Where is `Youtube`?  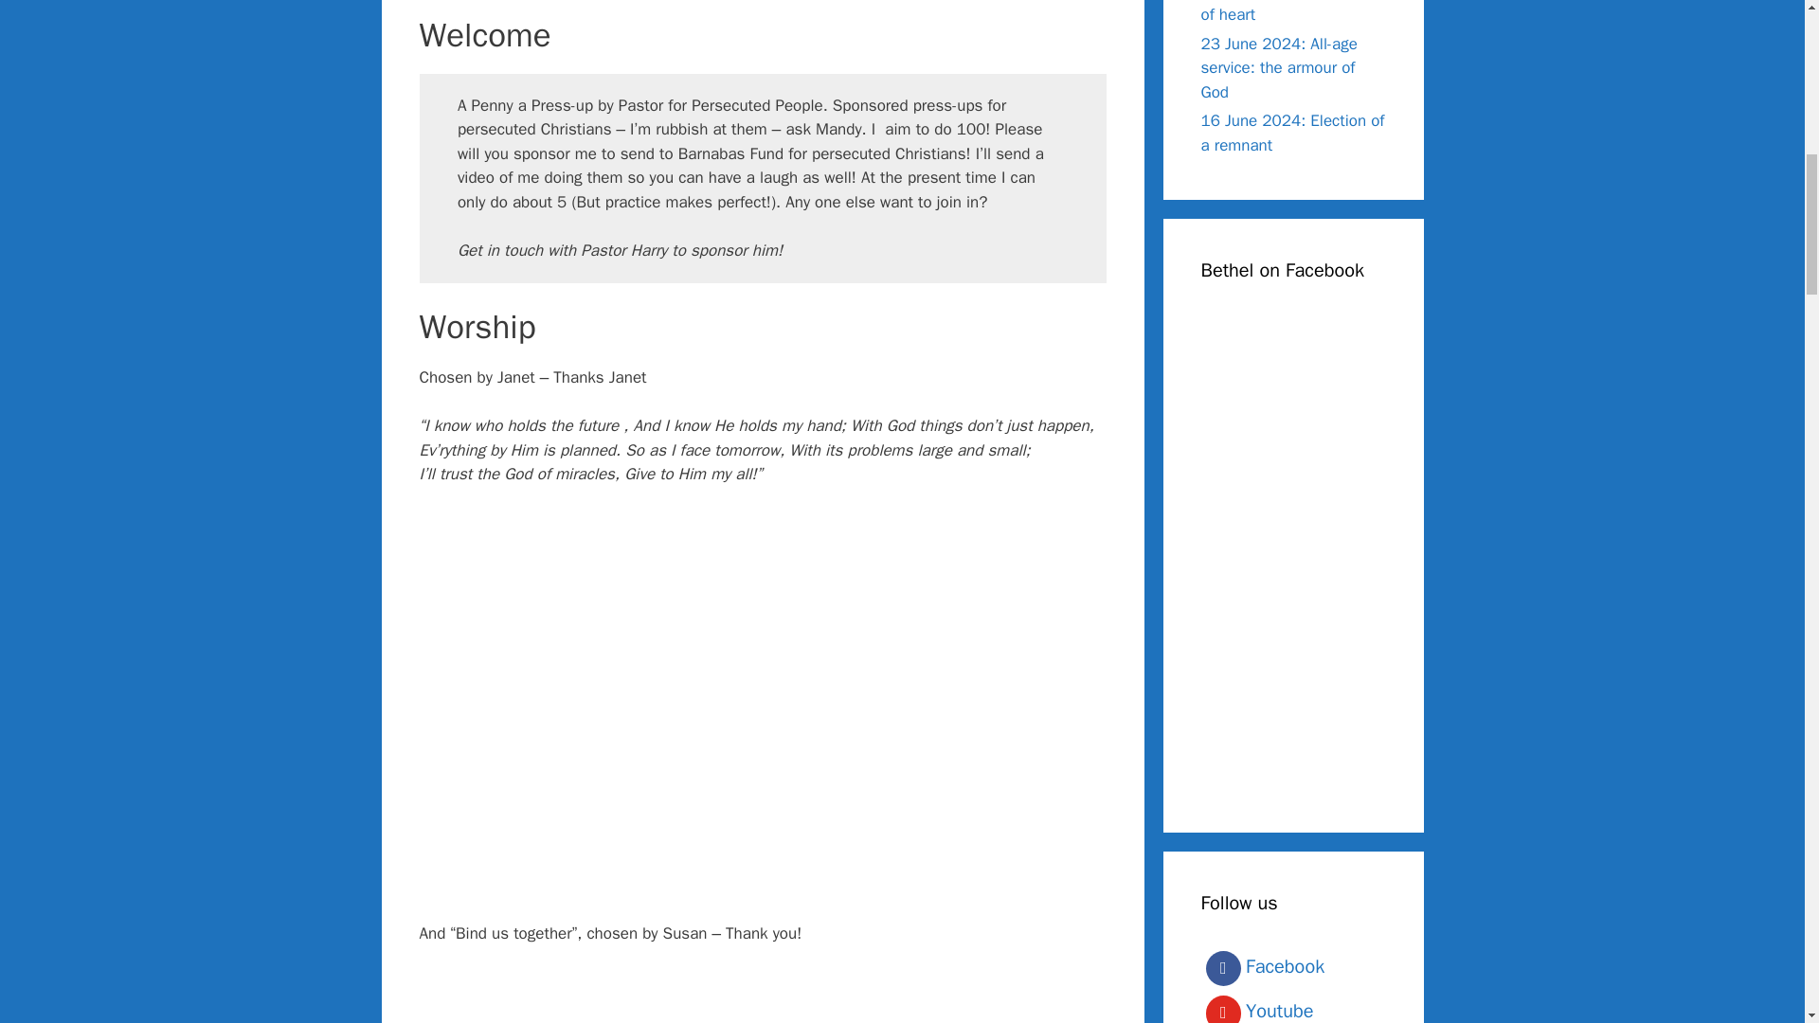
Youtube is located at coordinates (1293, 1007).